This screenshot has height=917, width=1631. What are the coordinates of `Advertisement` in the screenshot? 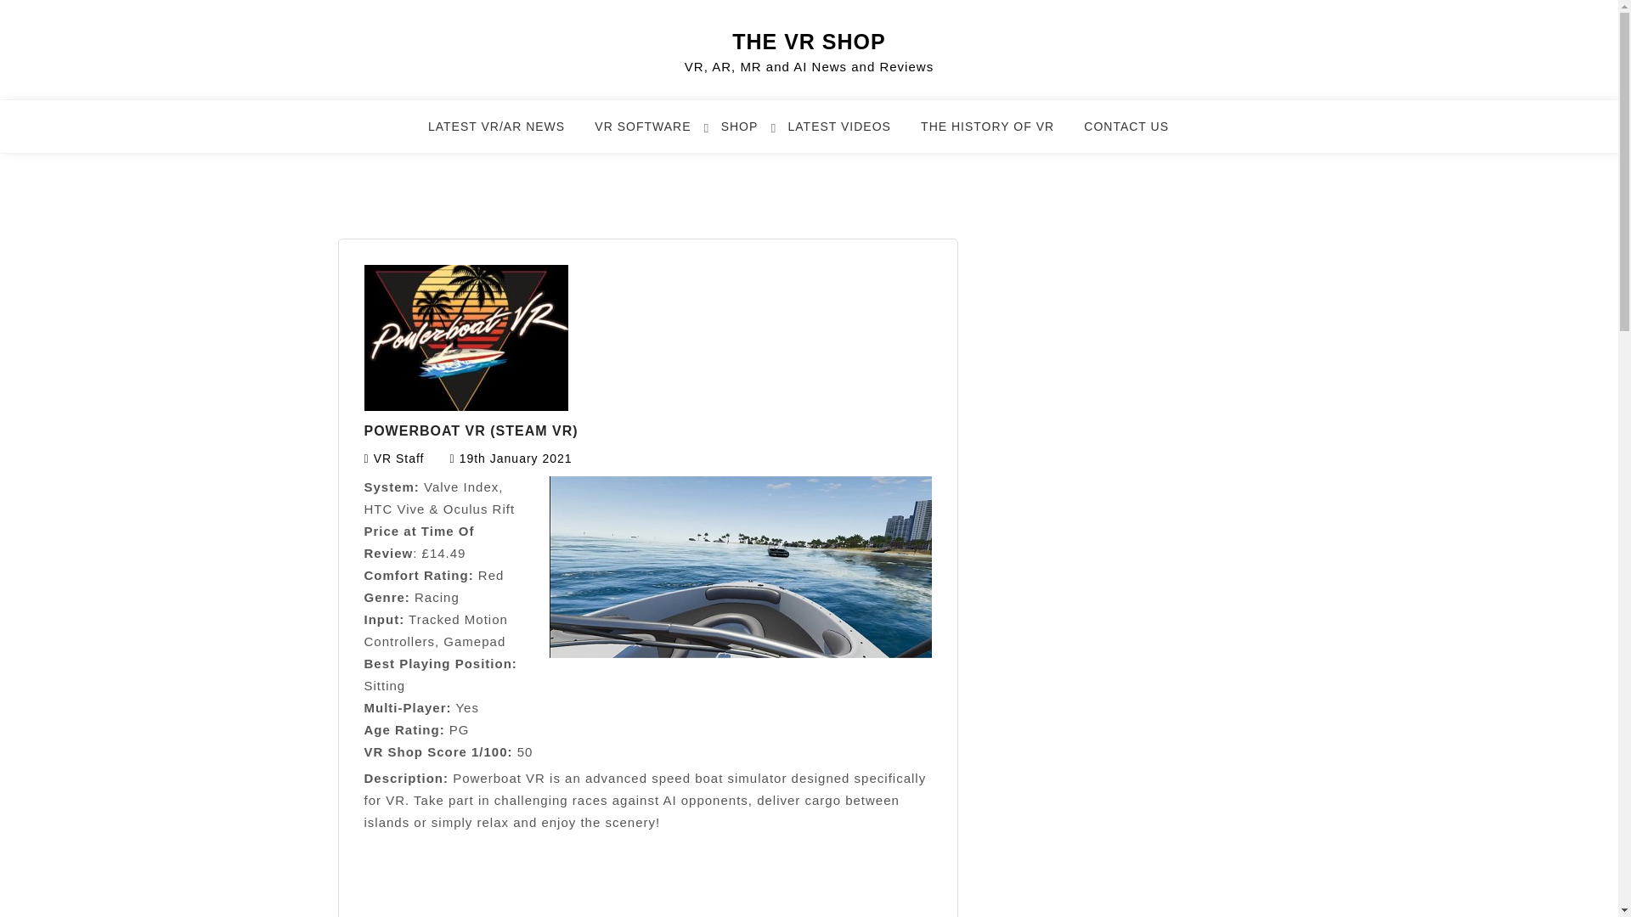 It's located at (647, 898).